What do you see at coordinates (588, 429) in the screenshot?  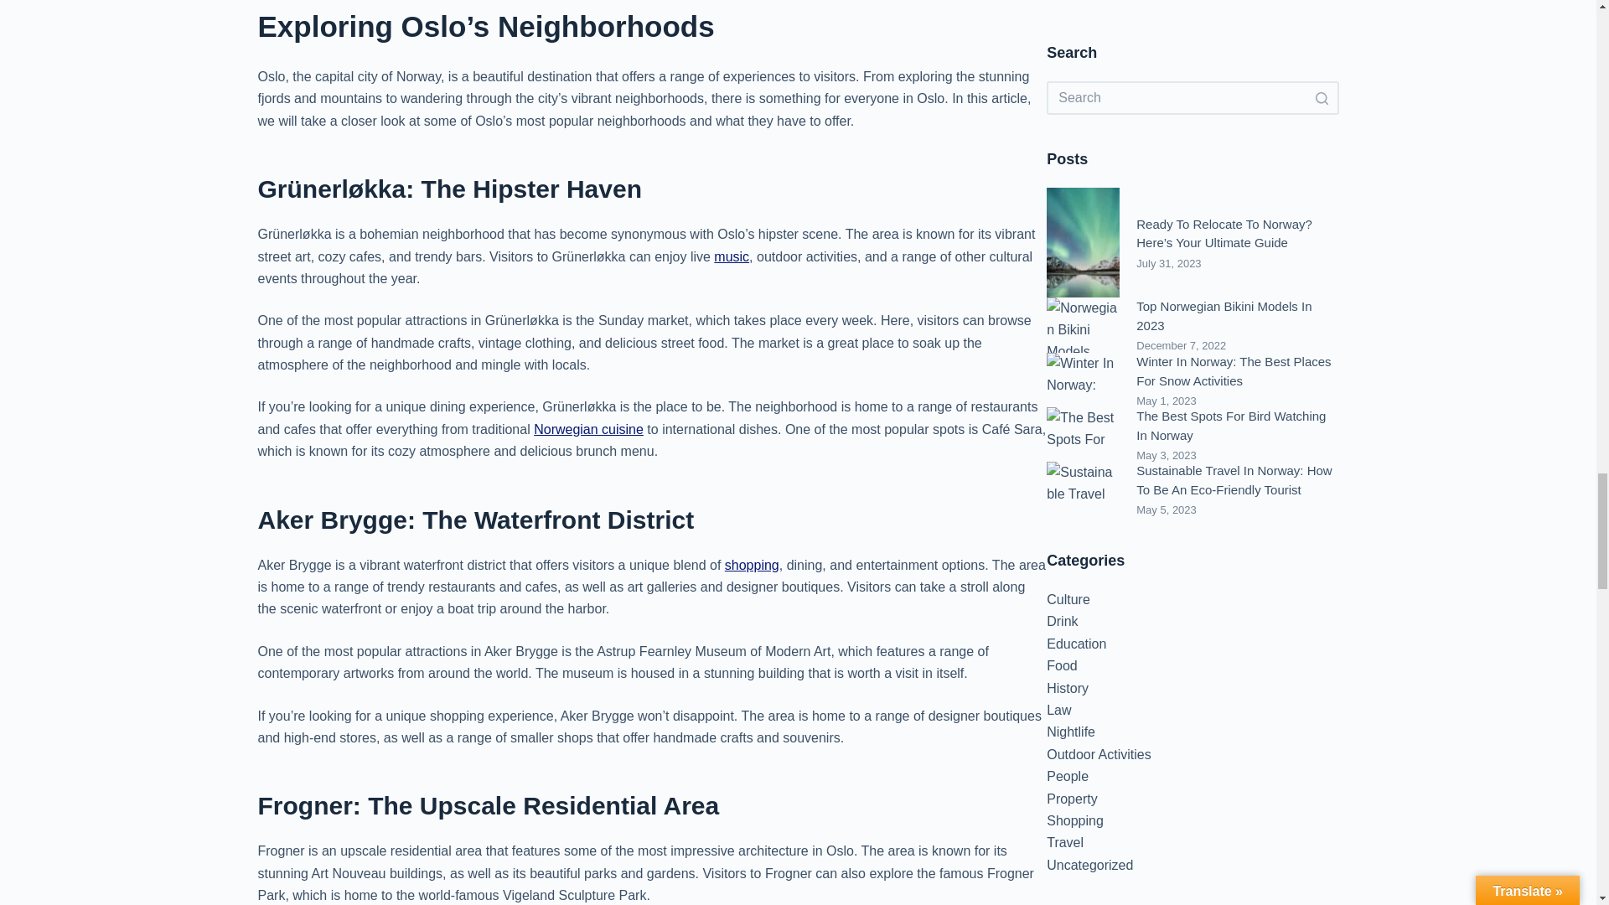 I see `Norwegian Cuisine: A Foodie's Journey Through Norway` at bounding box center [588, 429].